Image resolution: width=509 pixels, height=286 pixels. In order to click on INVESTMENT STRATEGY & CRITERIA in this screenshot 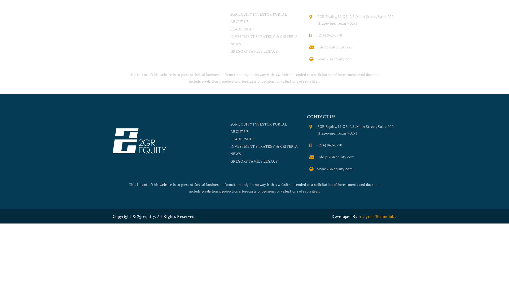, I will do `click(264, 37)`.